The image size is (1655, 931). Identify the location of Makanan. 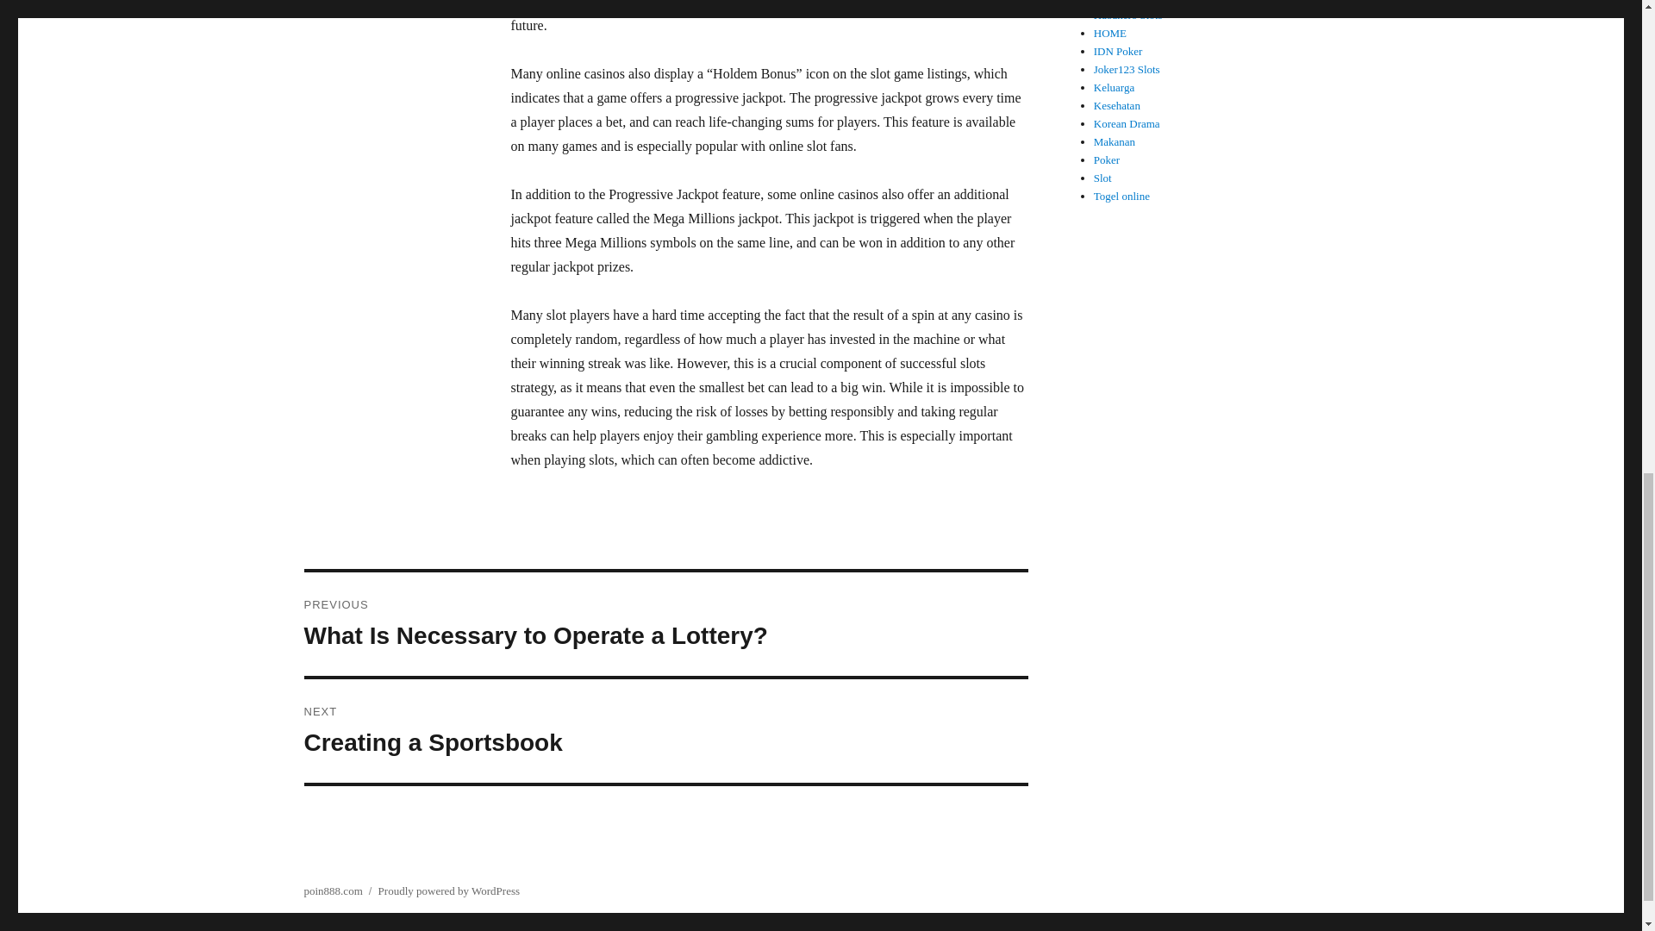
(1128, 14).